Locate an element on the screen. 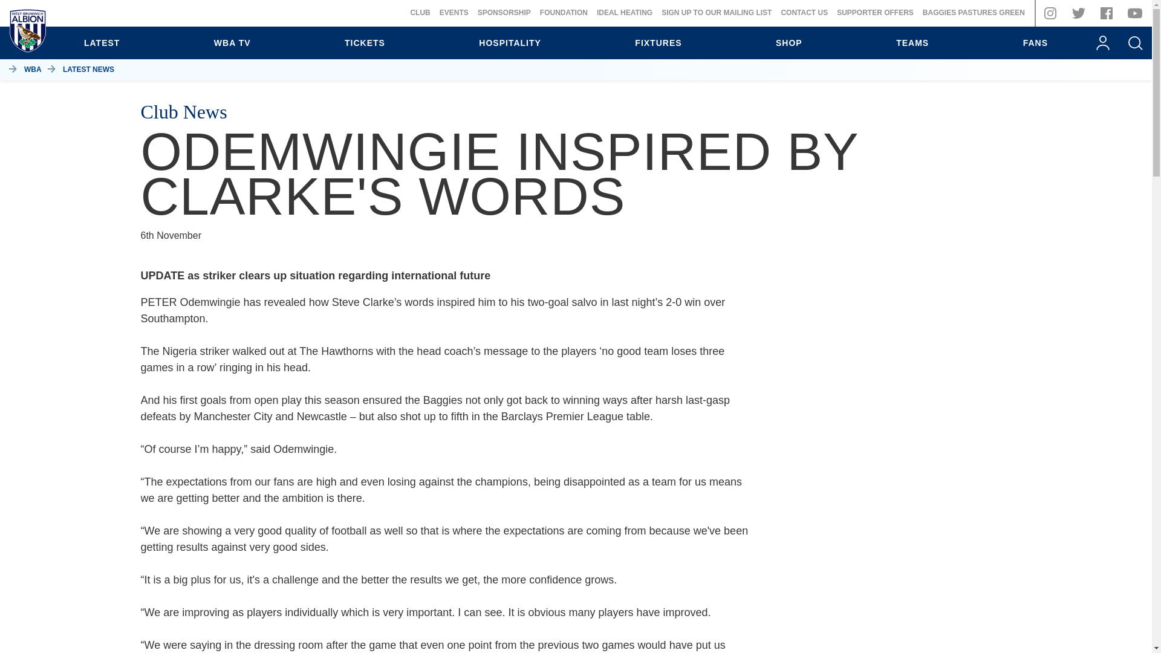 Image resolution: width=1161 pixels, height=653 pixels. The Albion Foundation is located at coordinates (564, 13).